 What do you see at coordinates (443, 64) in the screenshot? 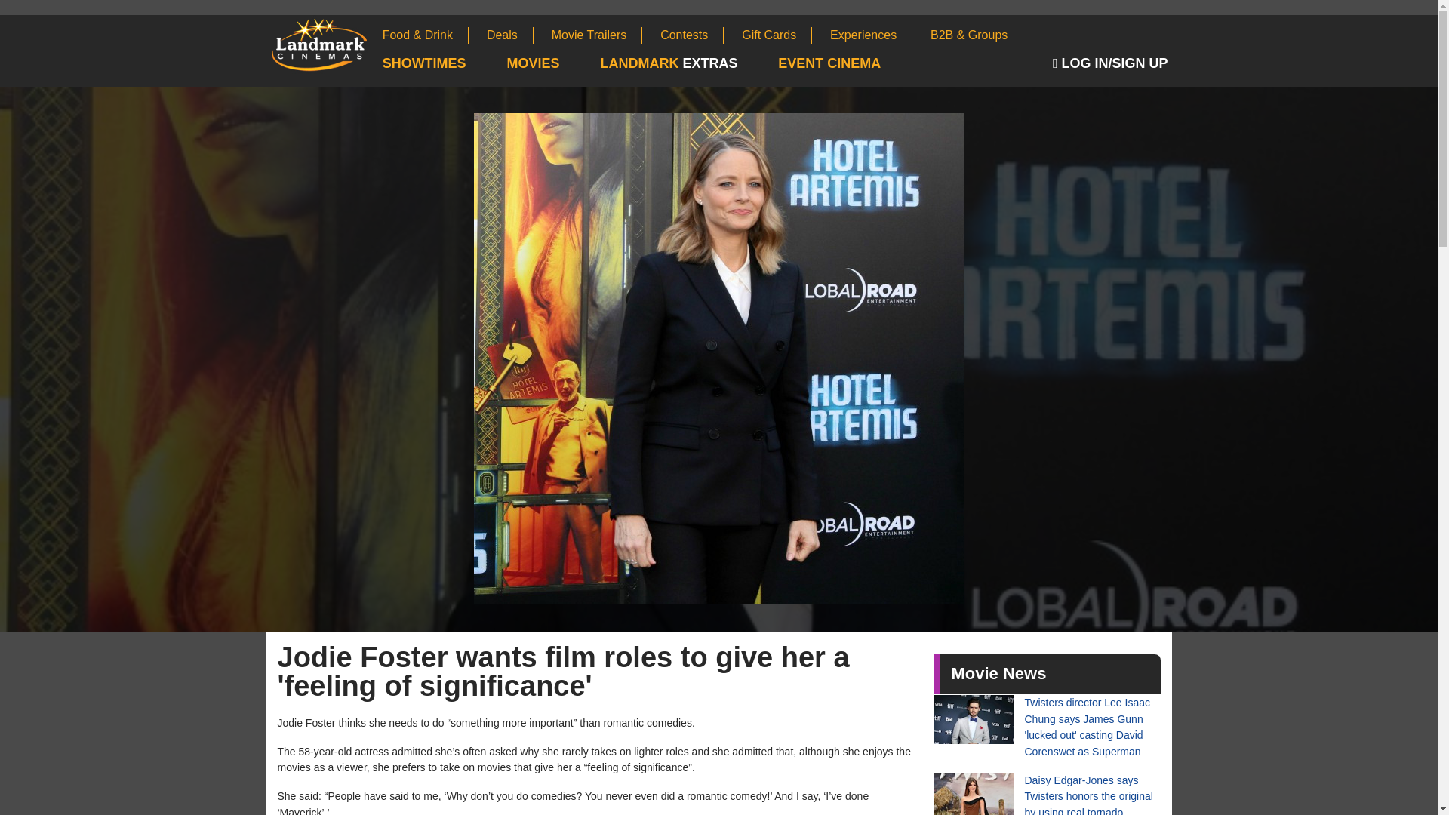
I see `SHOWTIMES` at bounding box center [443, 64].